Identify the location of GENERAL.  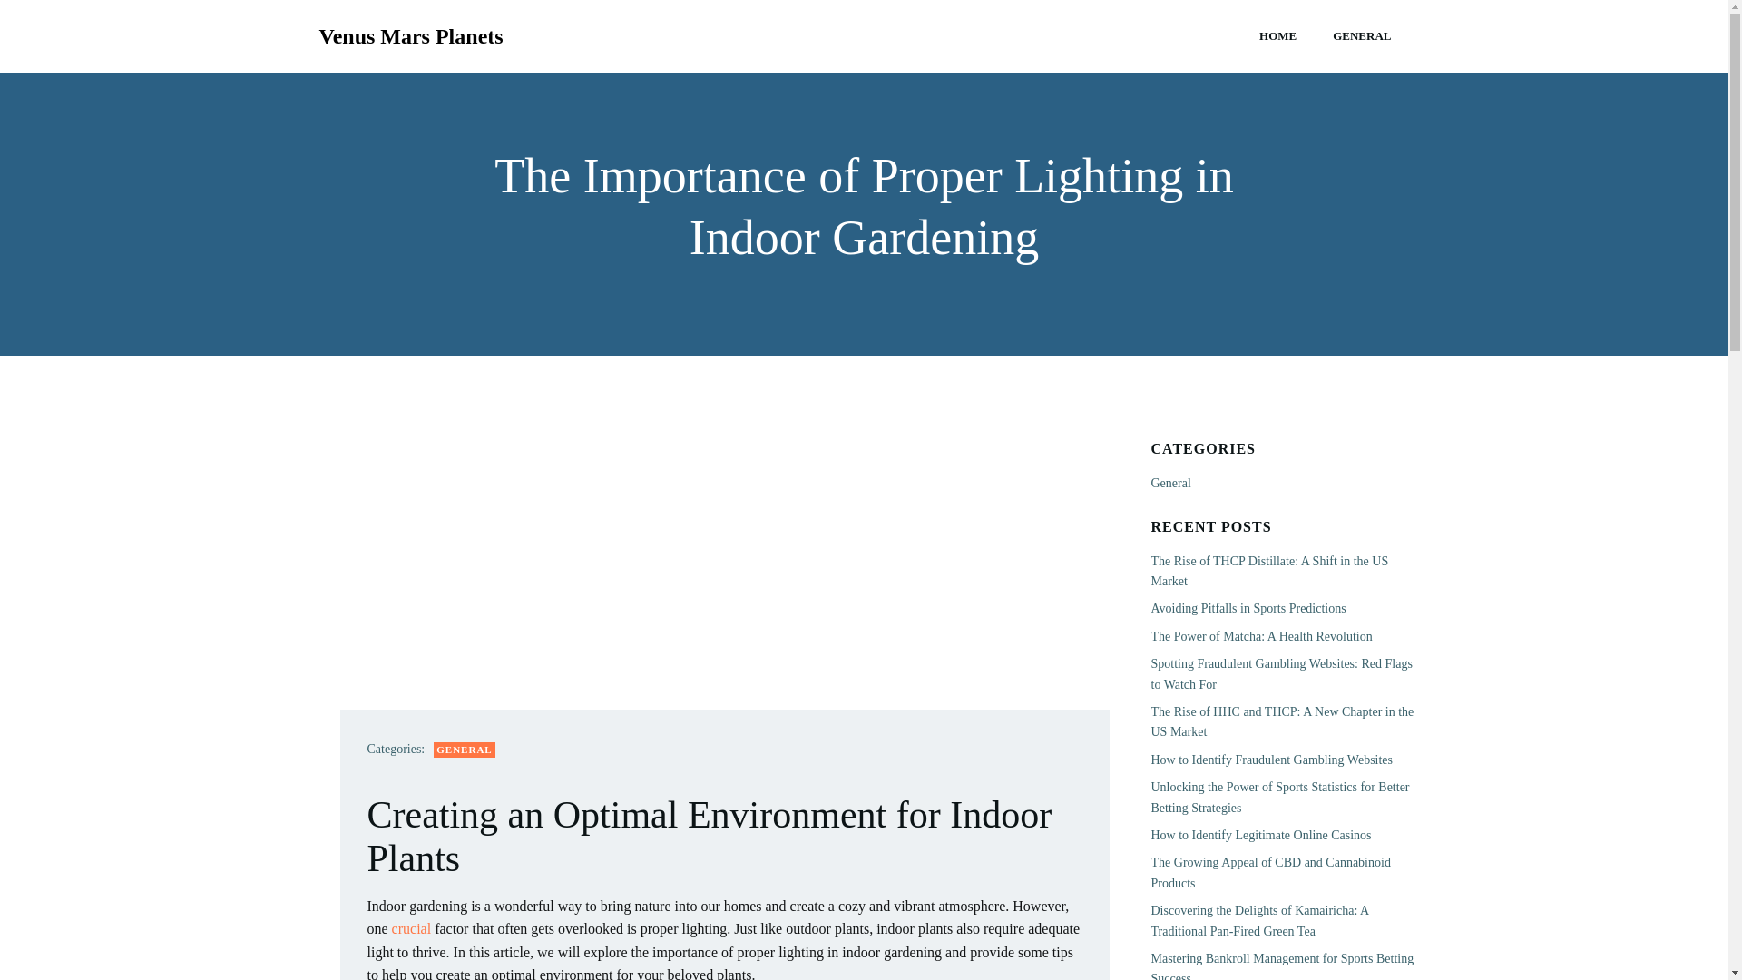
(1361, 36).